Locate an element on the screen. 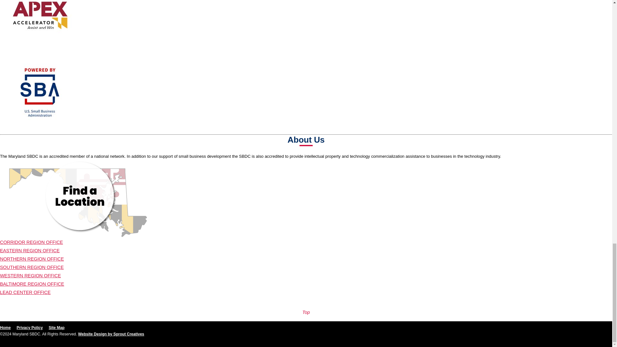  NORTHERN REGION OFFICE is located at coordinates (32, 259).